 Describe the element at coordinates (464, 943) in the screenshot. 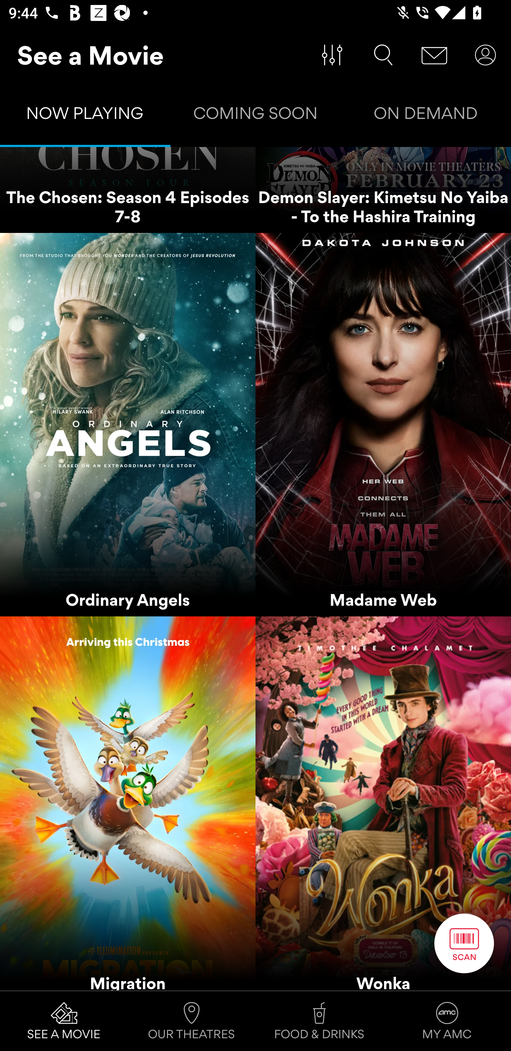

I see `Scan Button` at that location.